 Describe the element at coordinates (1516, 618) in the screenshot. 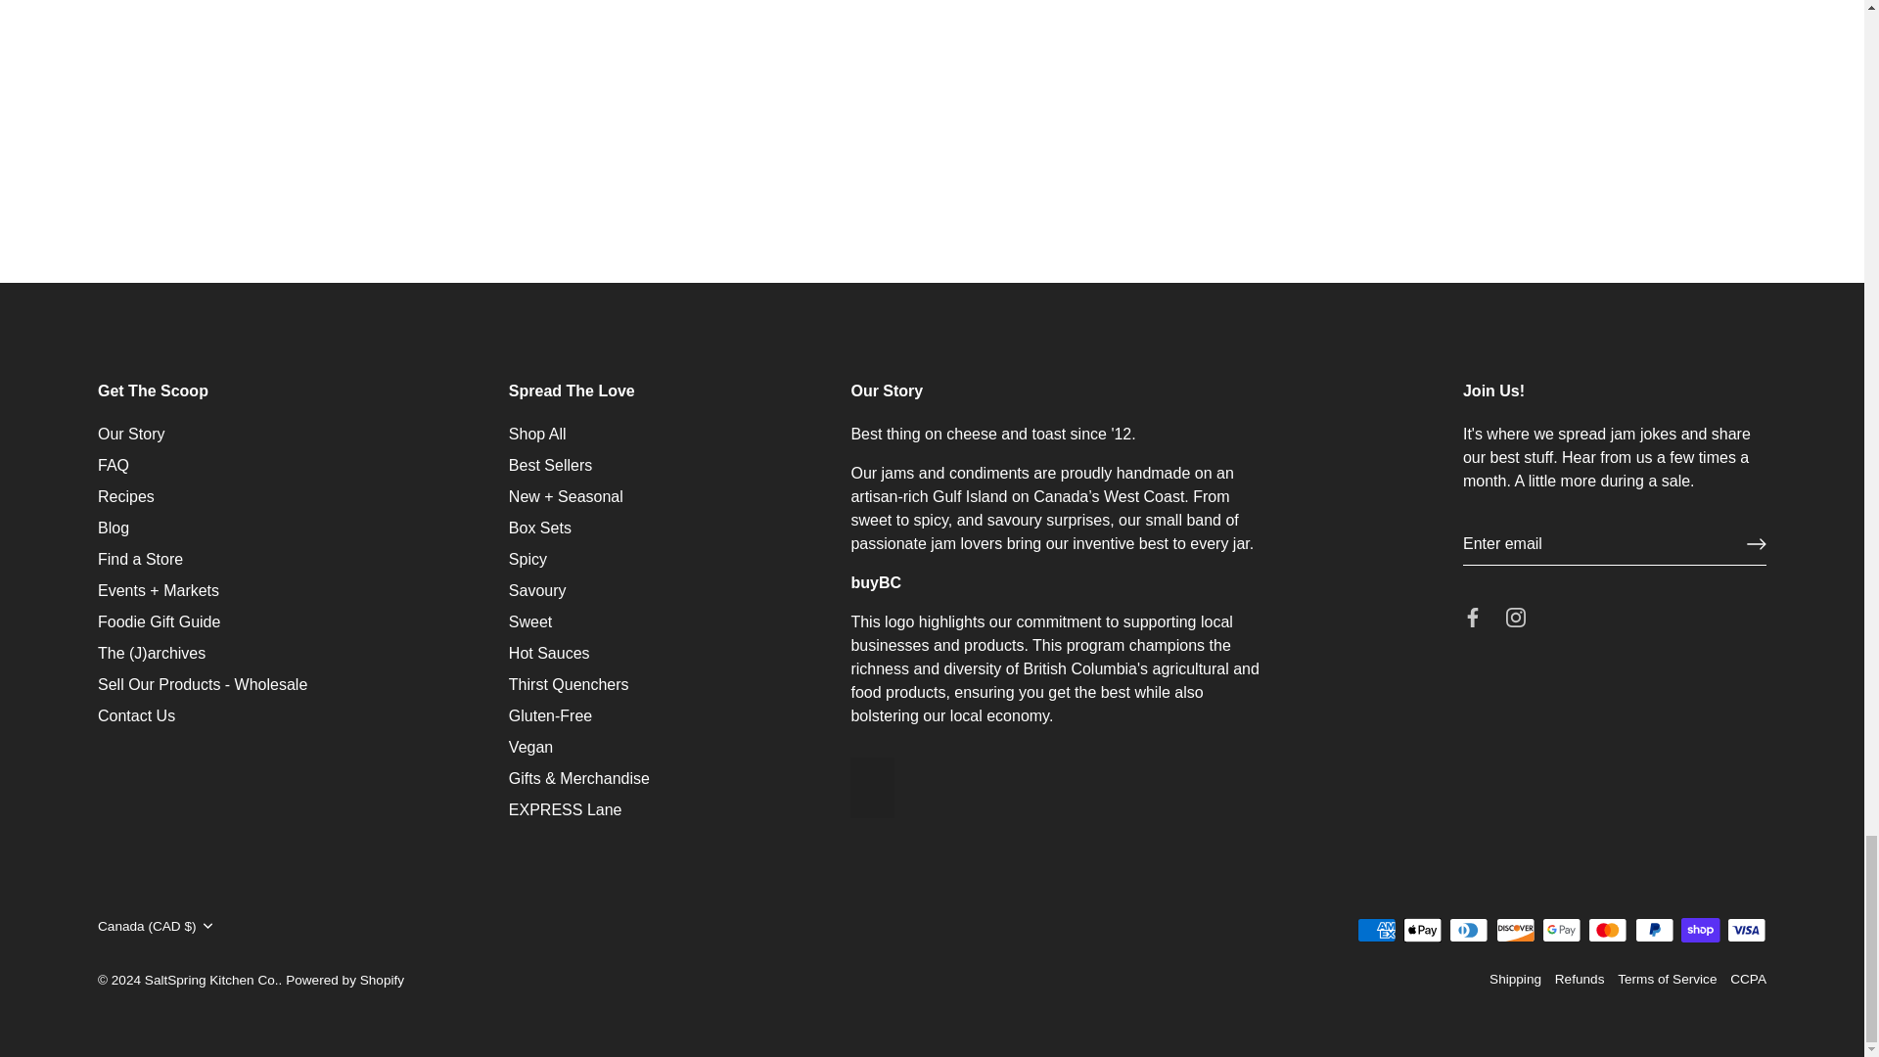

I see `Instagram` at that location.